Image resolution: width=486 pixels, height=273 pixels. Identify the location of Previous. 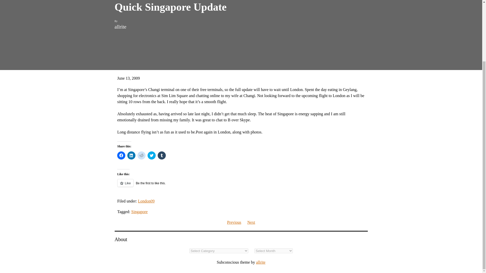
(234, 222).